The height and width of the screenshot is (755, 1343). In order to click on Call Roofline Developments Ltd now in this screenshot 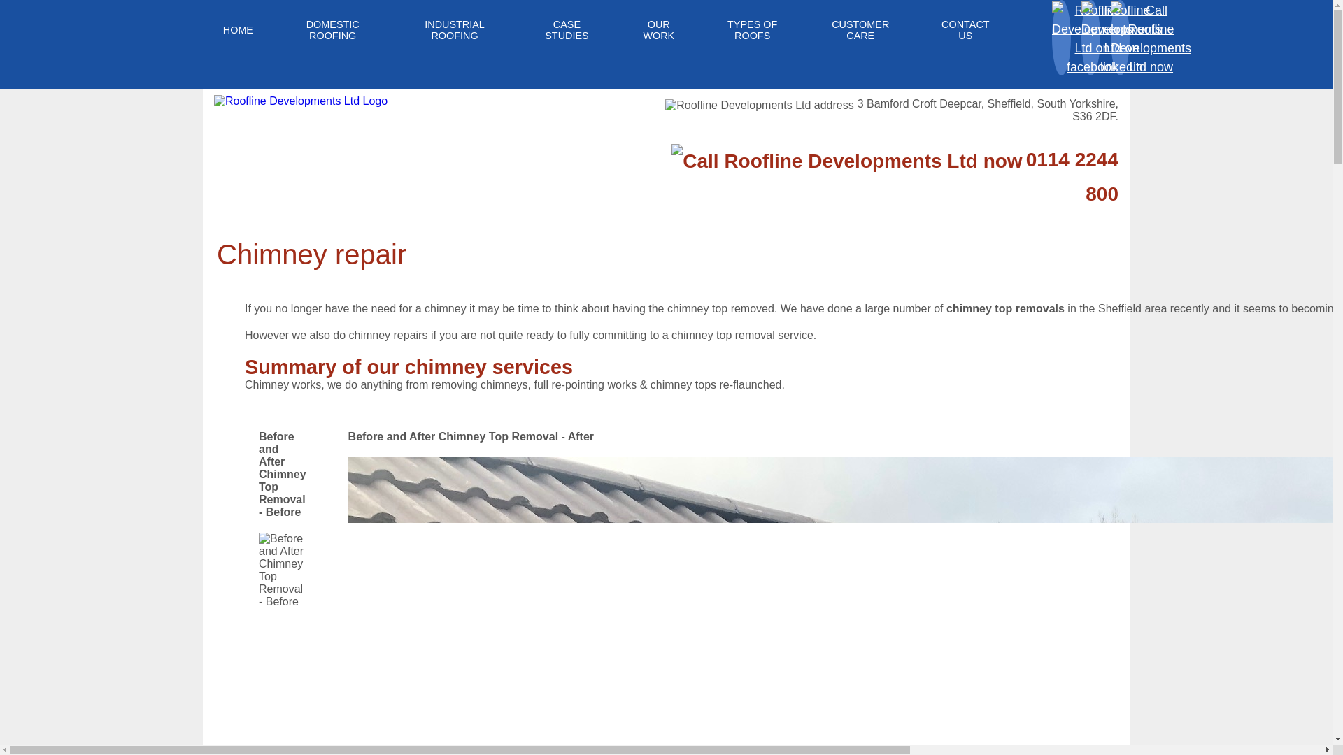, I will do `click(1151, 66)`.